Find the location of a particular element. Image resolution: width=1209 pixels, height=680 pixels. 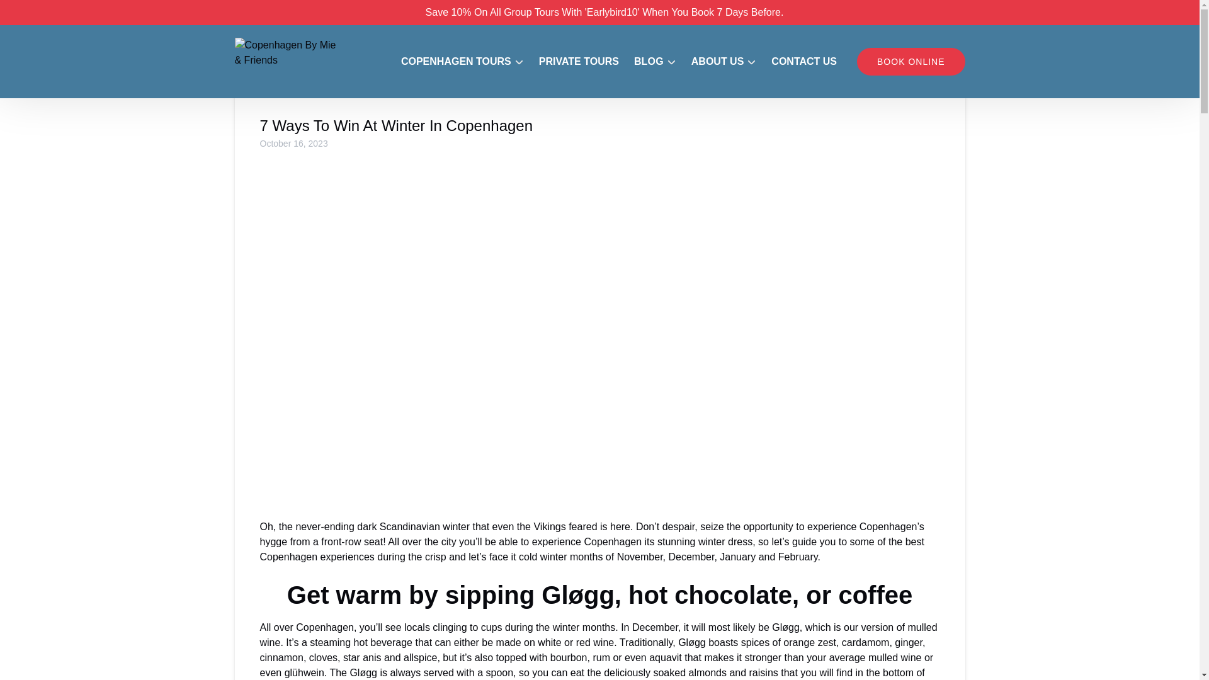

ABOUT US is located at coordinates (724, 62).